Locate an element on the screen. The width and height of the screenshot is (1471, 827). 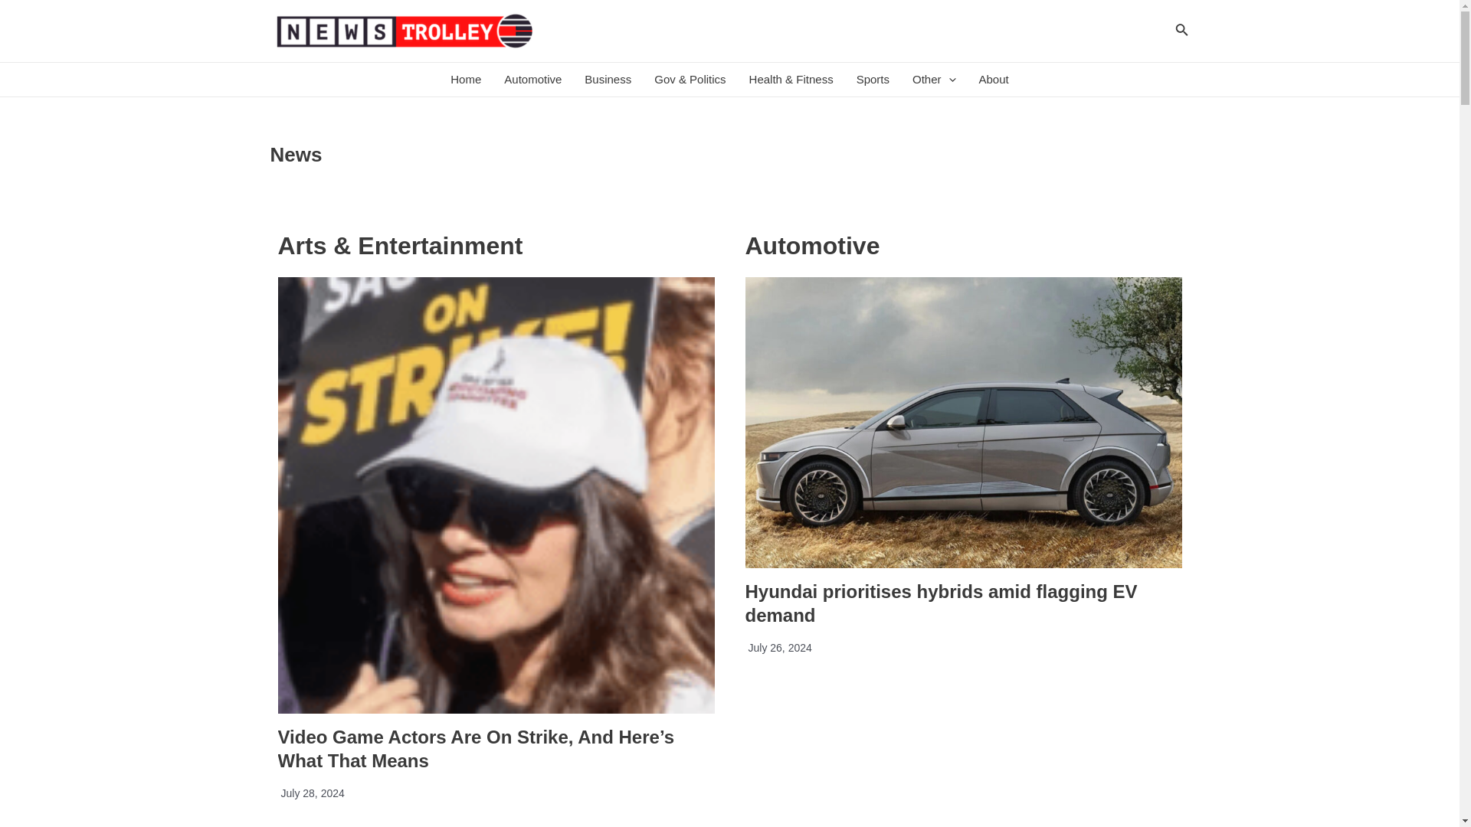
Other is located at coordinates (934, 80).